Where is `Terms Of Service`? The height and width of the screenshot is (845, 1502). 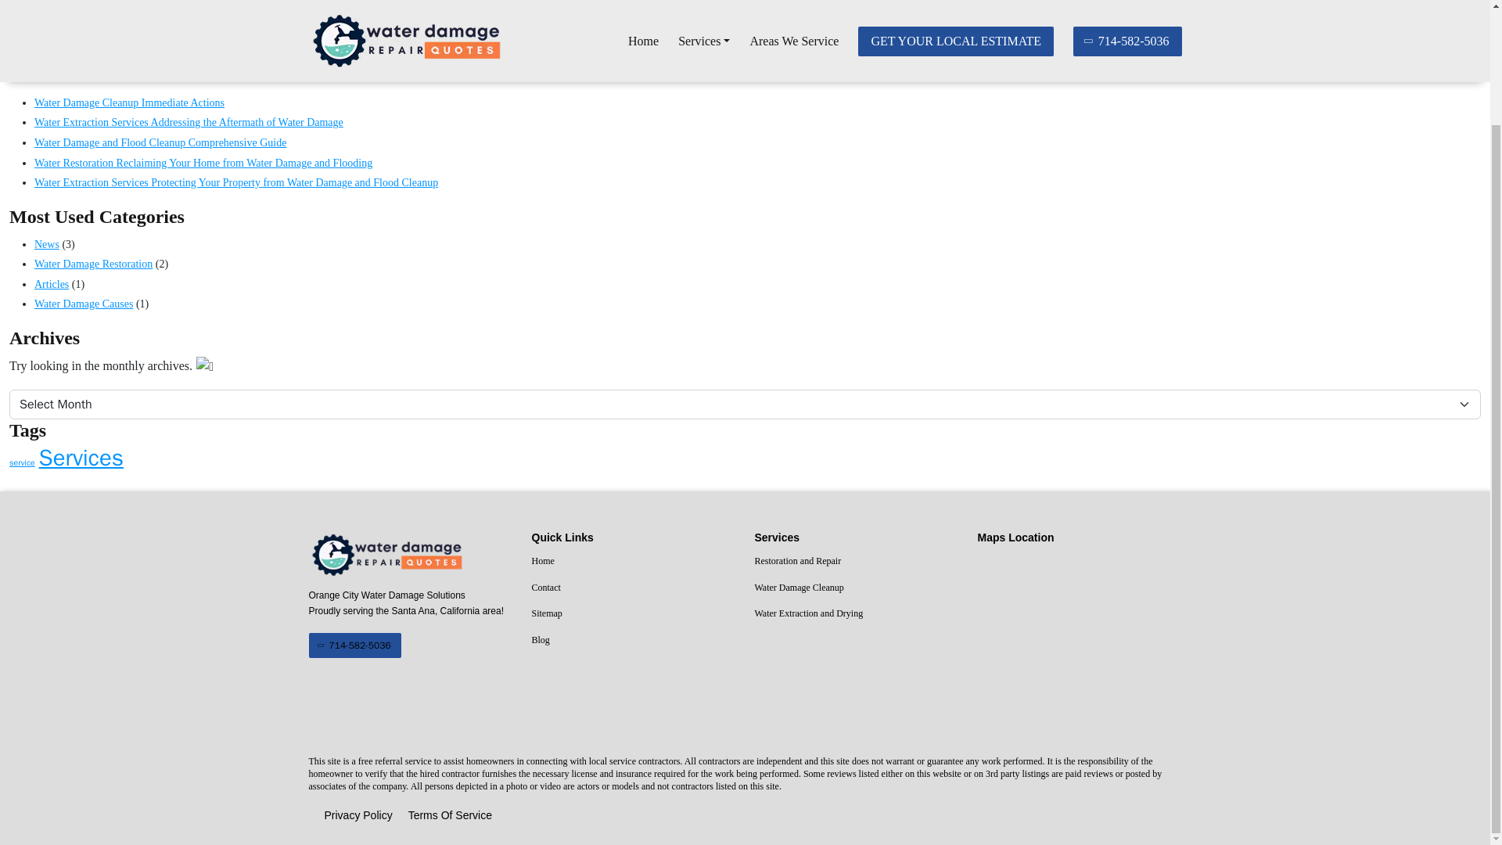
Terms Of Service is located at coordinates (451, 816).